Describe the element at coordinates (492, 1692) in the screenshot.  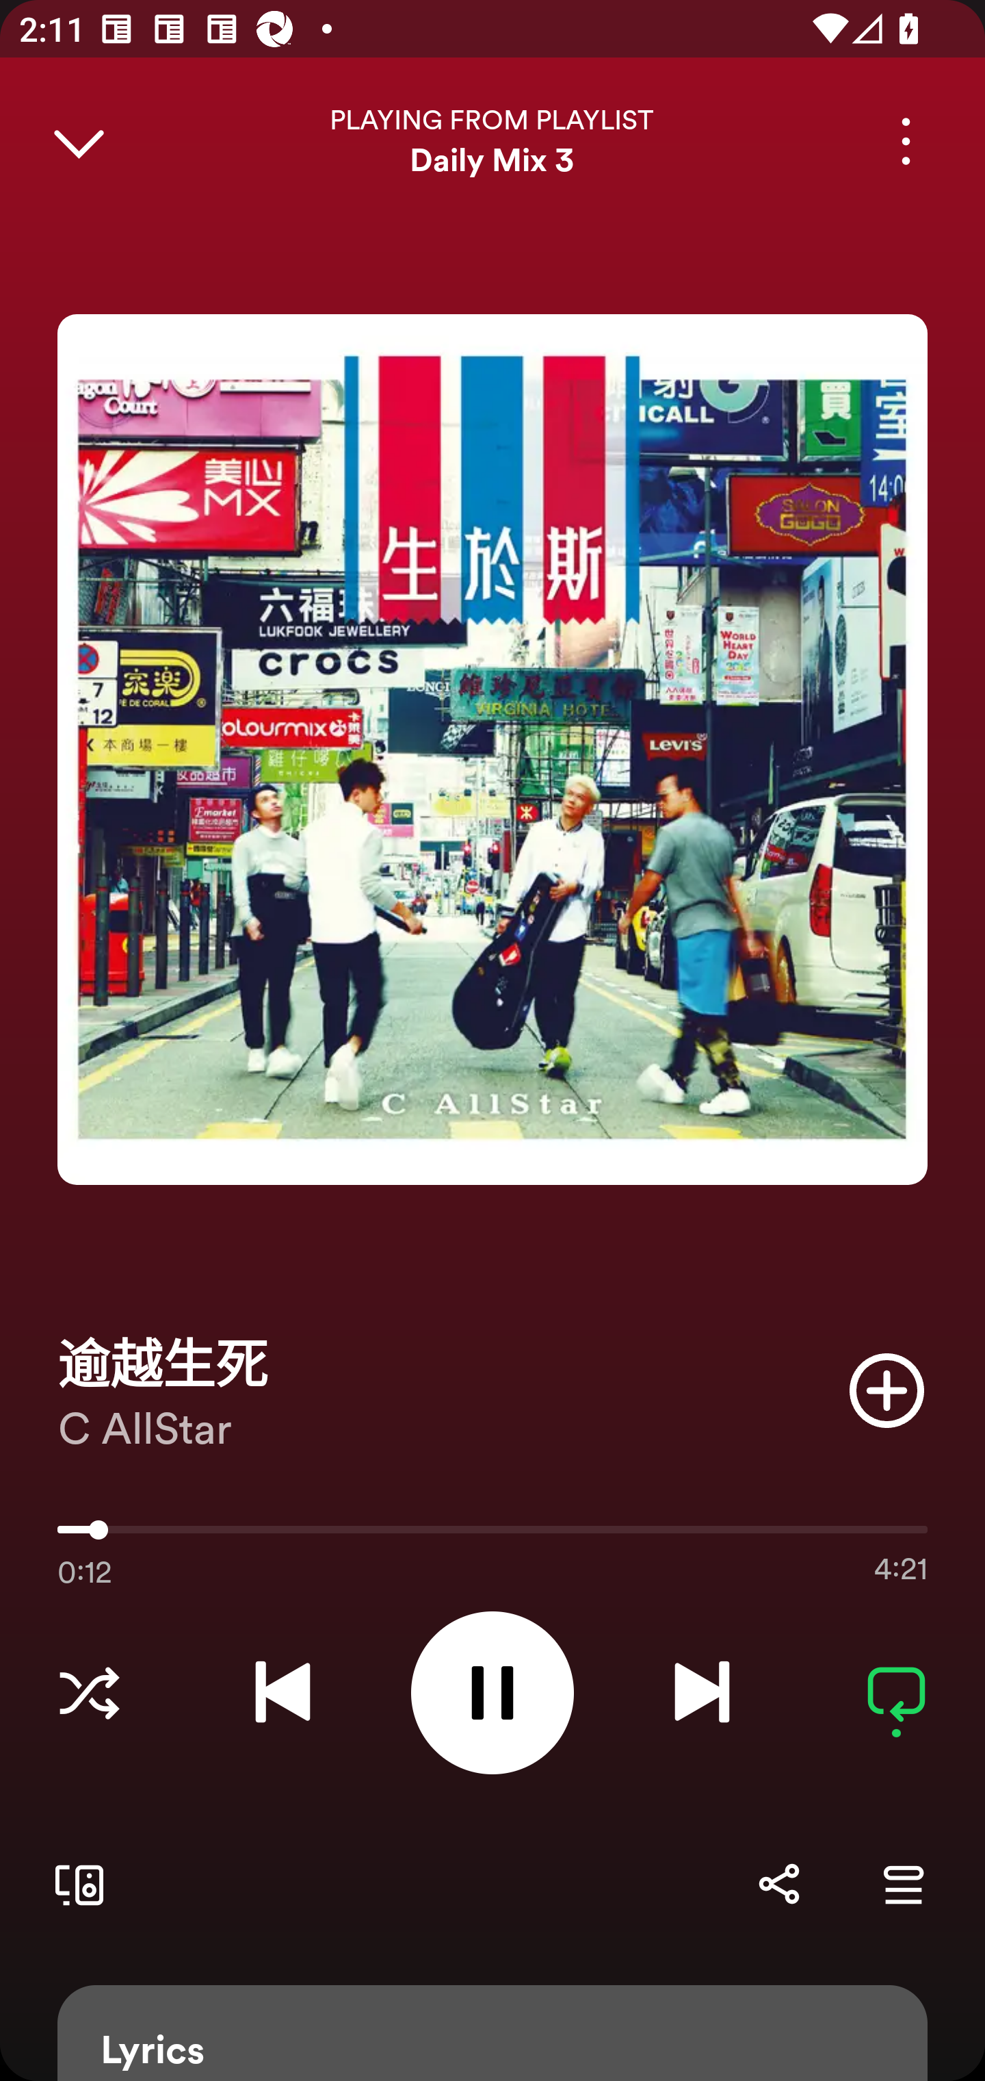
I see `Pause` at that location.